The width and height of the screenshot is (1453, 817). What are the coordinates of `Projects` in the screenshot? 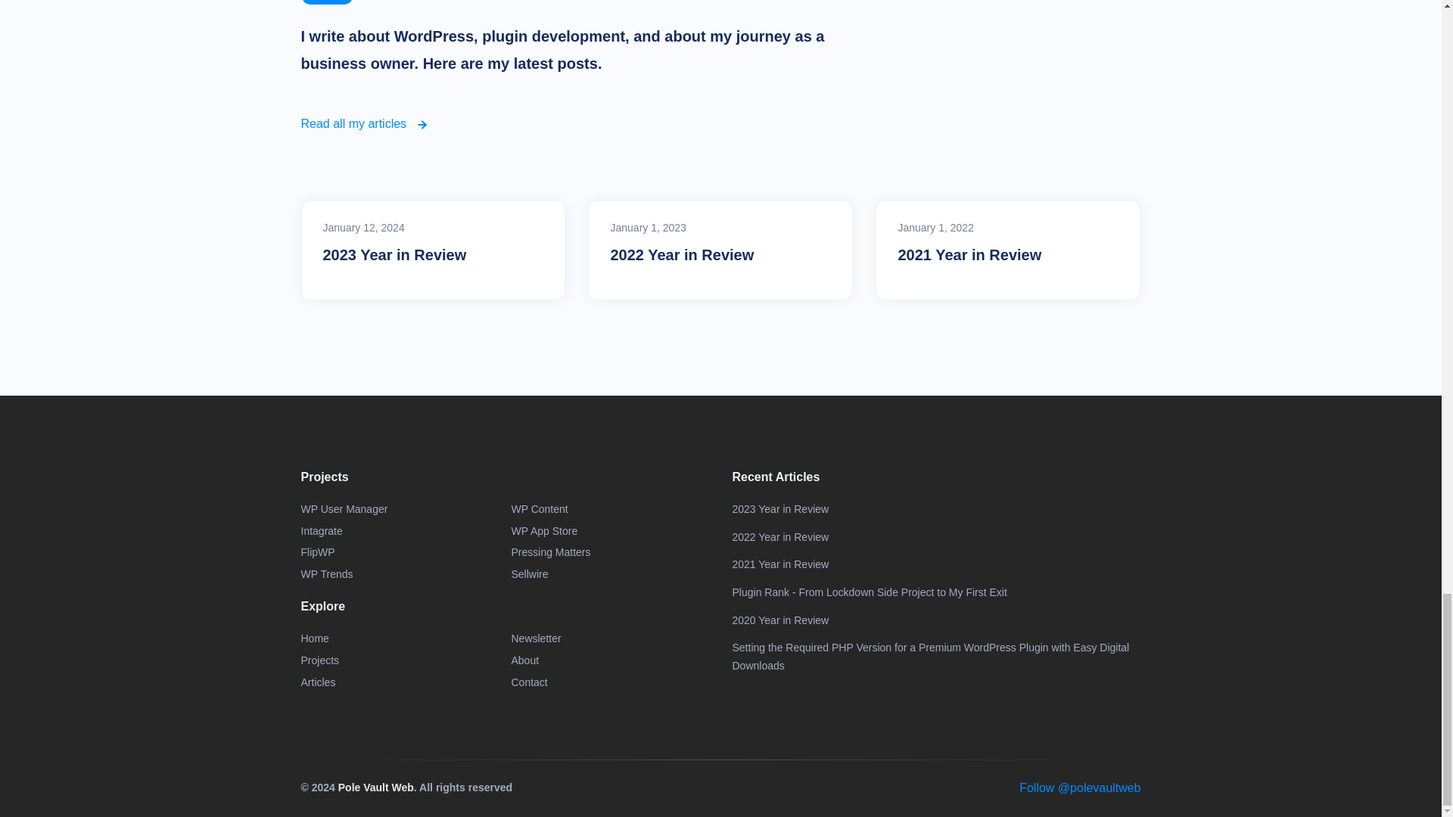 It's located at (320, 660).